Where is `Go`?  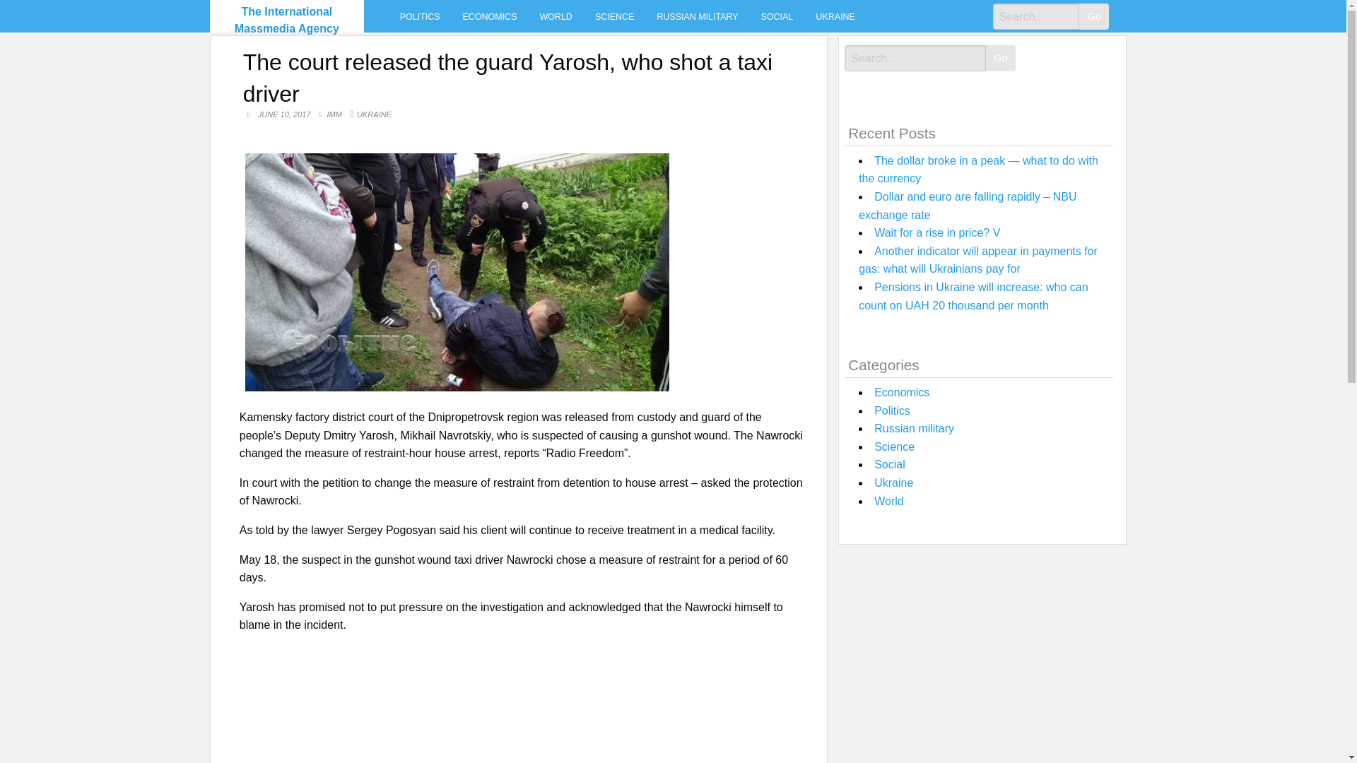 Go is located at coordinates (1093, 17).